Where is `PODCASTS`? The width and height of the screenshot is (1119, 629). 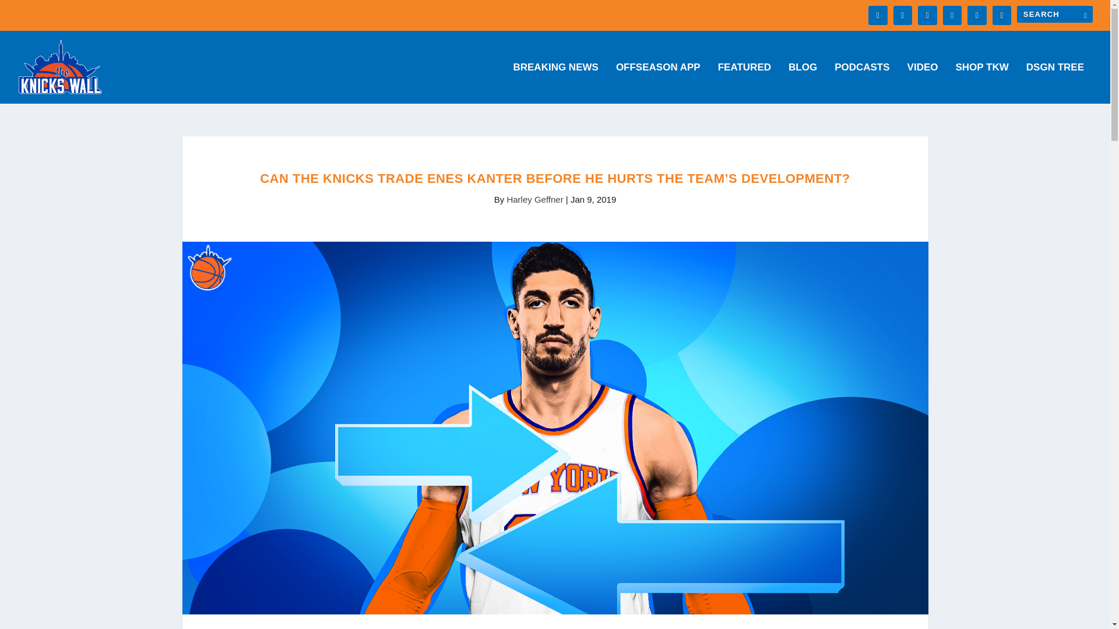
PODCASTS is located at coordinates (862, 83).